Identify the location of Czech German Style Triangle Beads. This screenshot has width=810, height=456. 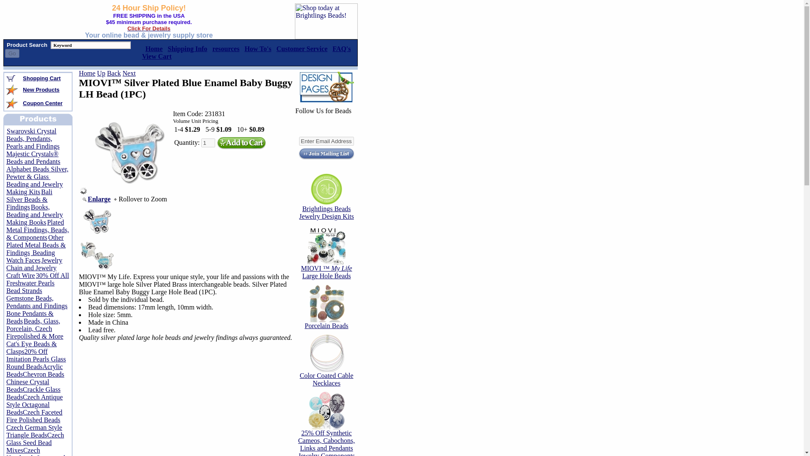
(34, 431).